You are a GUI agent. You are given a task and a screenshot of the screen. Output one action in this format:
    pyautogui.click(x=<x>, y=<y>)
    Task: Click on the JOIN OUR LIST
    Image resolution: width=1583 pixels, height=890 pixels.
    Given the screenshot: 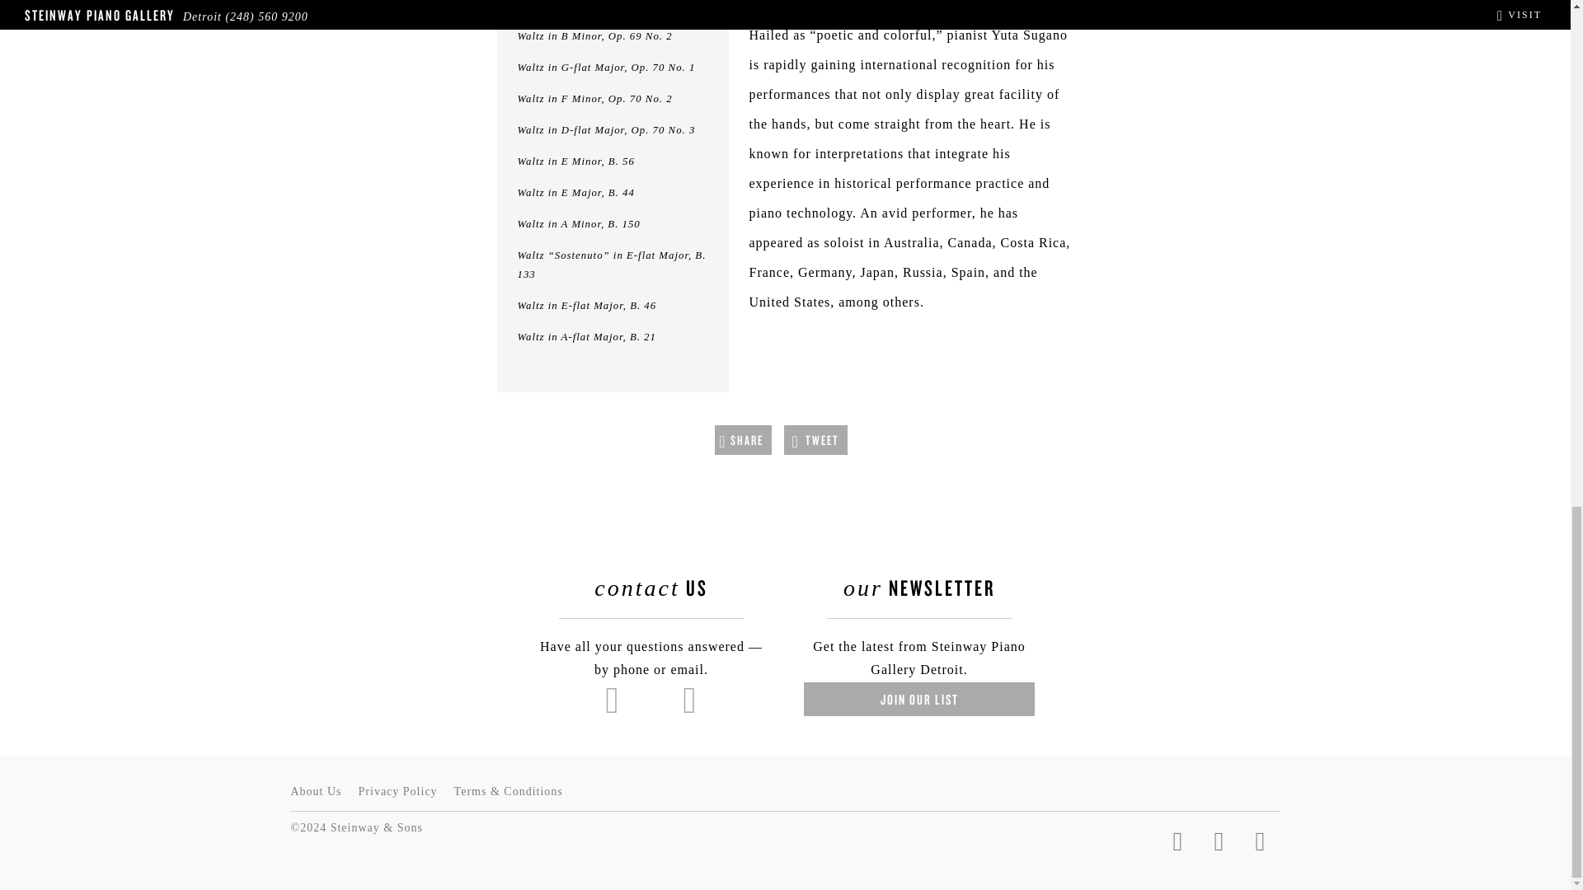 What is the action you would take?
    pyautogui.click(x=919, y=699)
    